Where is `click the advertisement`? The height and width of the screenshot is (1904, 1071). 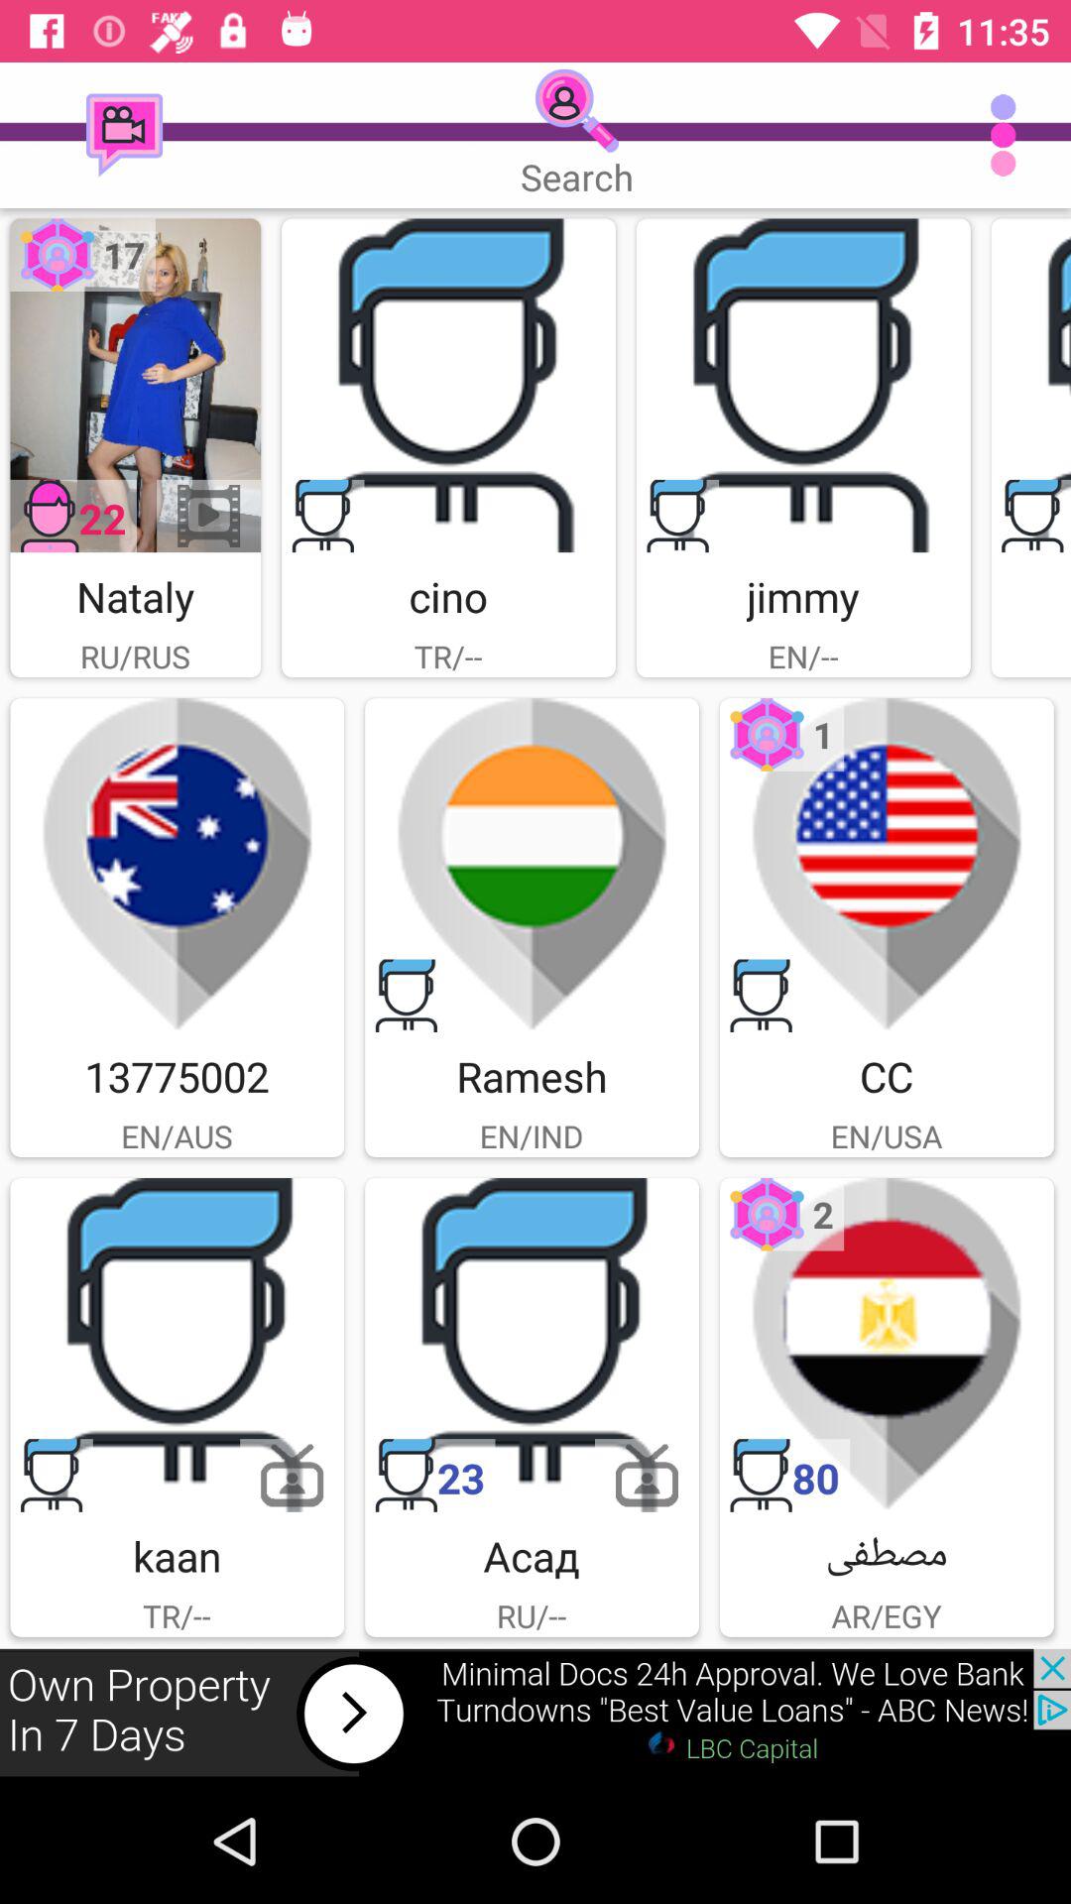
click the advertisement is located at coordinates (535, 1714).